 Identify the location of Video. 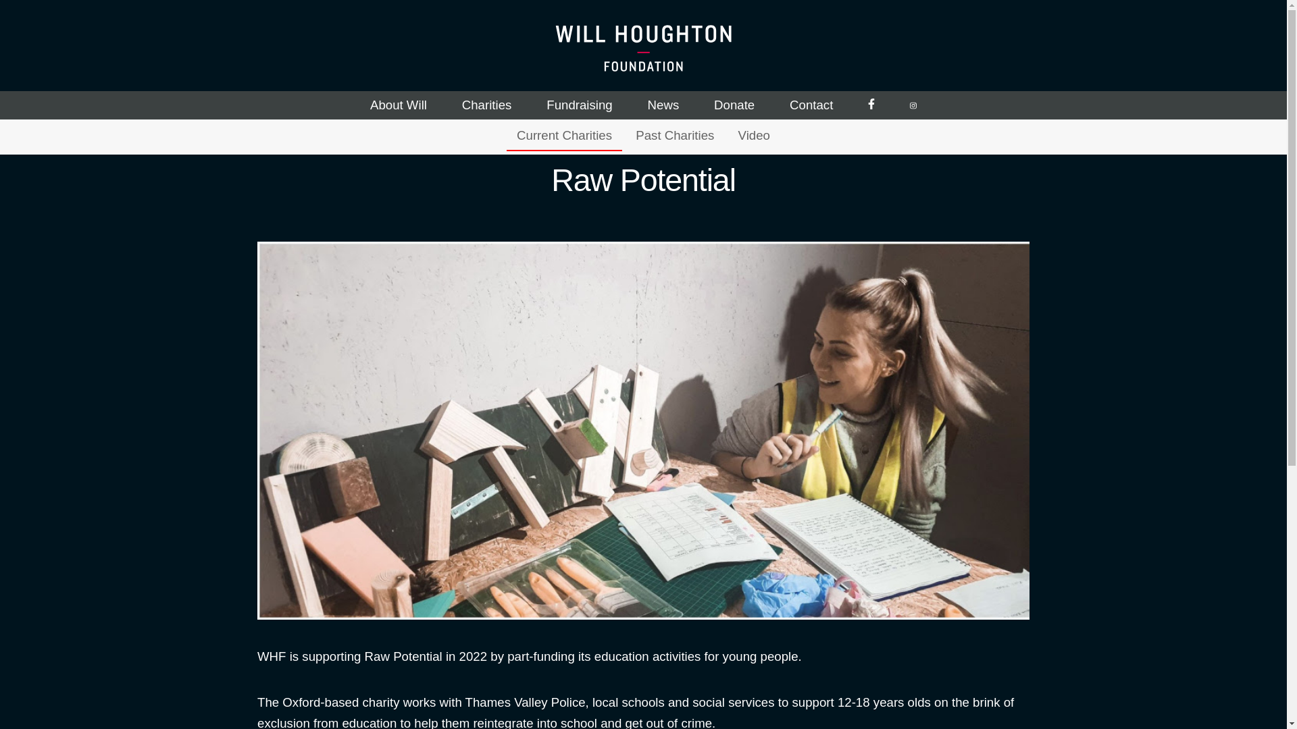
(754, 136).